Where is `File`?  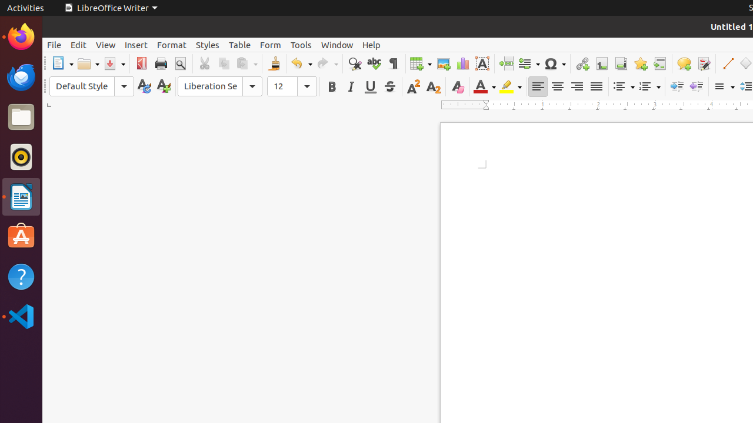 File is located at coordinates (54, 45).